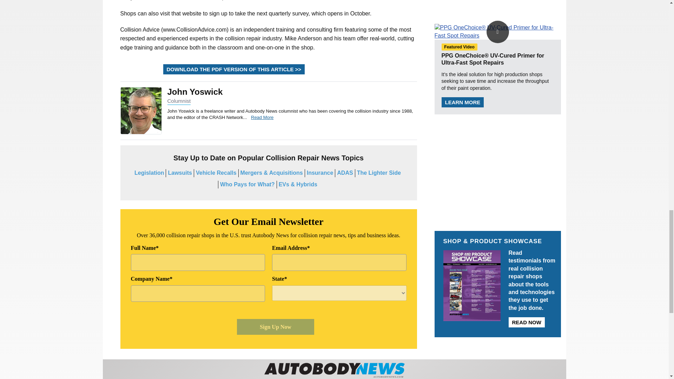 Image resolution: width=674 pixels, height=379 pixels. Describe the element at coordinates (498, 168) in the screenshot. I see `3rd party ad content` at that location.